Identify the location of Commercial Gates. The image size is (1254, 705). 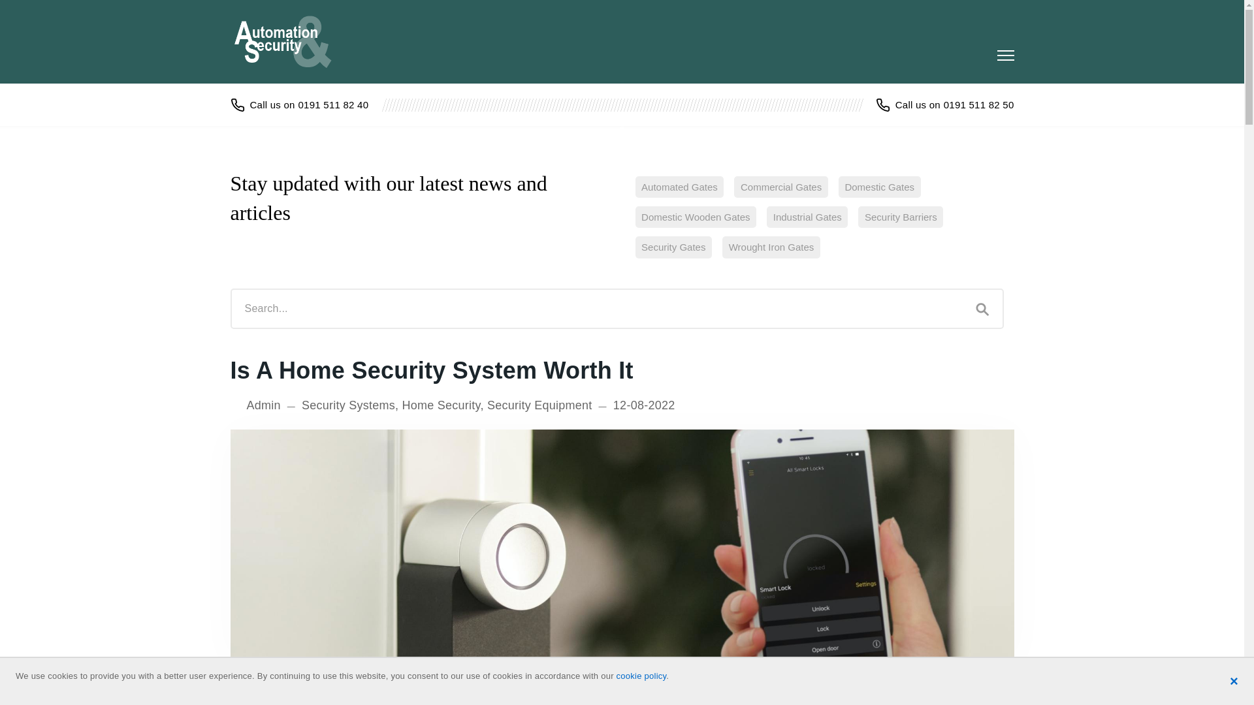
(780, 187).